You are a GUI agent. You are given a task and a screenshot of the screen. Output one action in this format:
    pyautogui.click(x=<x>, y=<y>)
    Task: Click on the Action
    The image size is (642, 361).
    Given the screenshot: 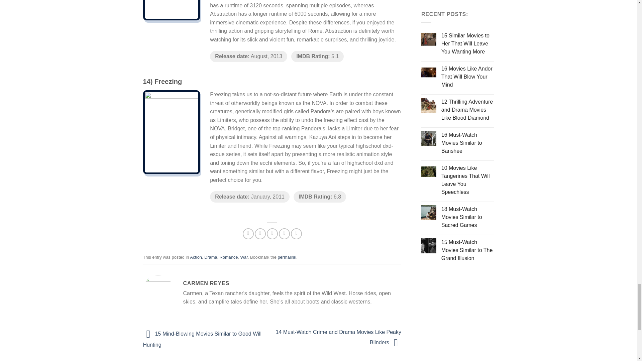 What is the action you would take?
    pyautogui.click(x=196, y=257)
    